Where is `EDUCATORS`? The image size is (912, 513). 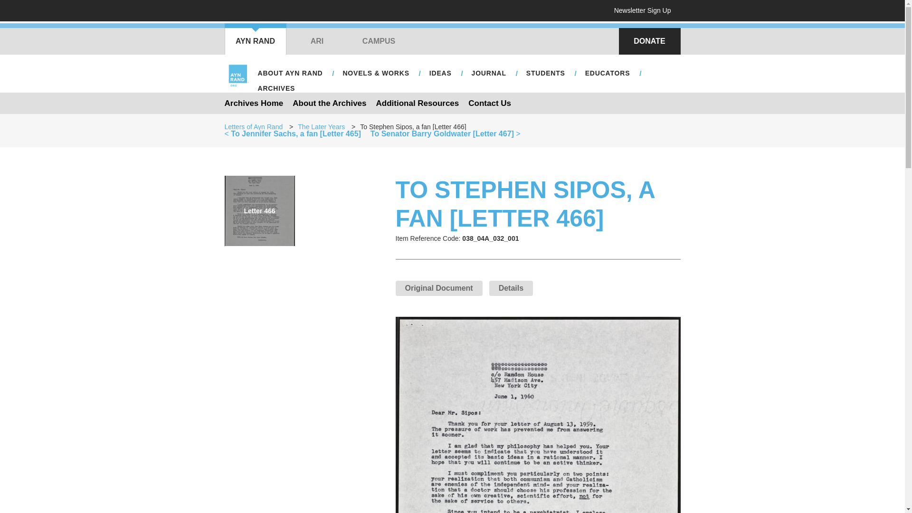 EDUCATORS is located at coordinates (607, 73).